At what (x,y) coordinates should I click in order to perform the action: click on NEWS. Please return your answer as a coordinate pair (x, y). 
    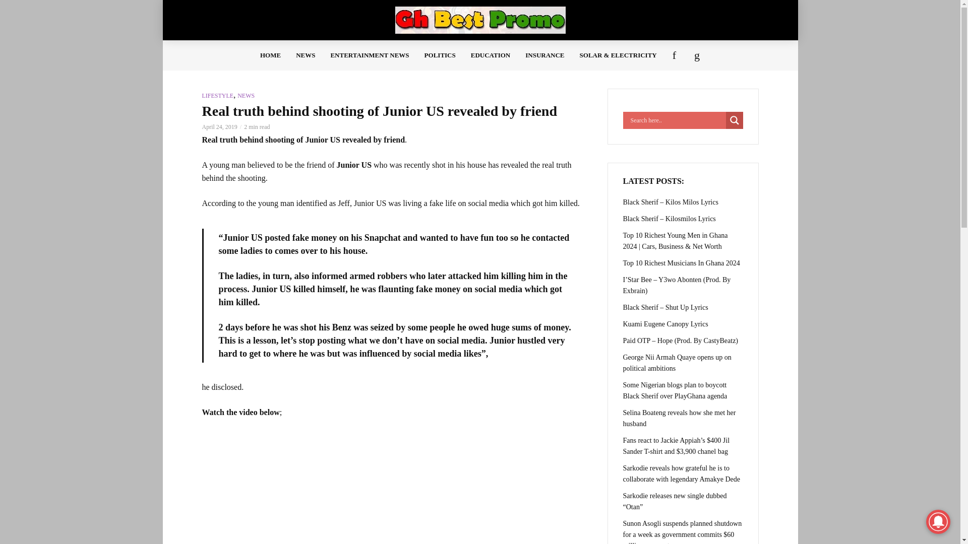
    Looking at the image, I should click on (306, 55).